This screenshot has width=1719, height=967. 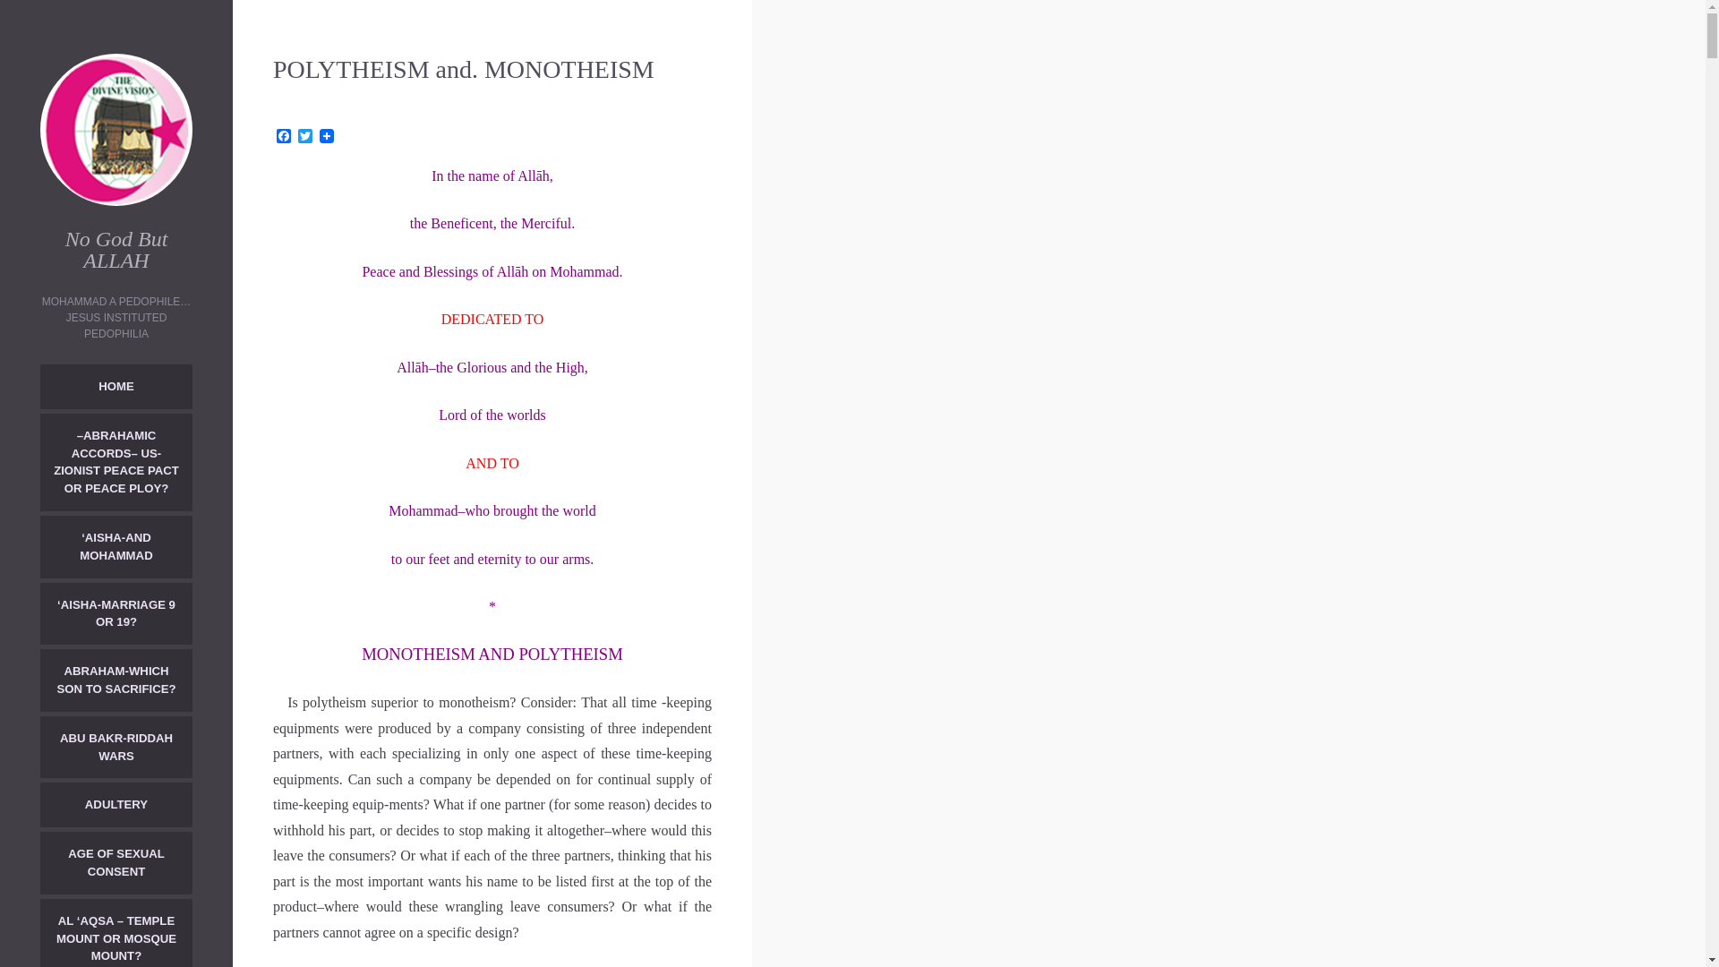 What do you see at coordinates (116, 680) in the screenshot?
I see `ABRAHAM-WHICH SON TO SACRIFICE?` at bounding box center [116, 680].